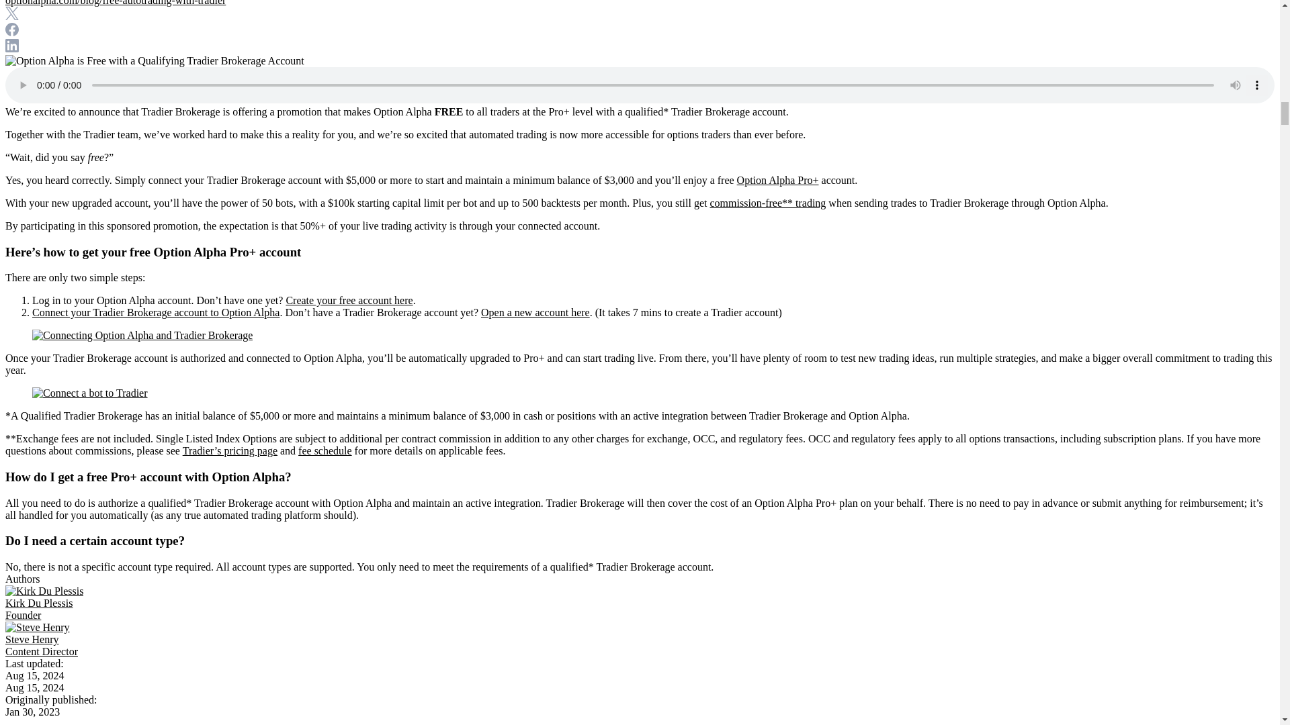  Describe the element at coordinates (12, 32) in the screenshot. I see `Share on Facebook` at that location.